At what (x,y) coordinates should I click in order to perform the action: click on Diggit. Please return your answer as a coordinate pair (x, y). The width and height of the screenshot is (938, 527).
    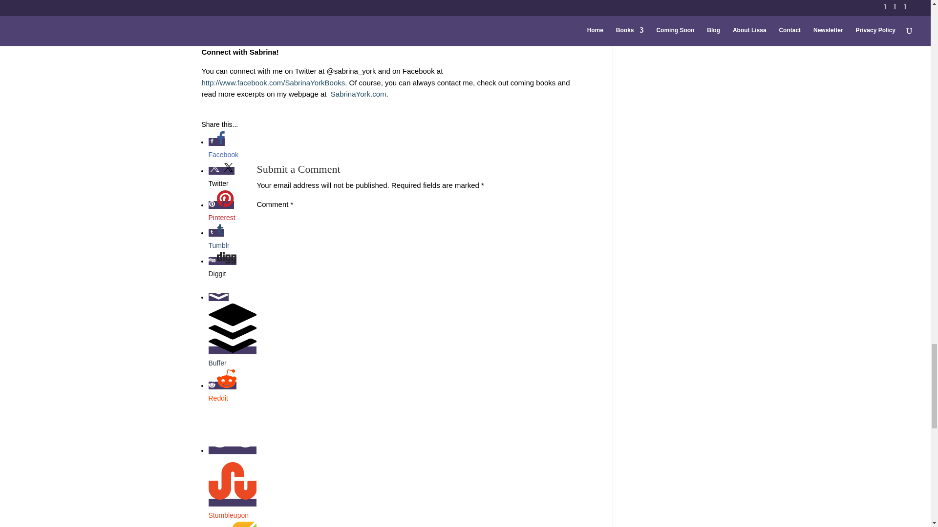
    Looking at the image, I should click on (232, 268).